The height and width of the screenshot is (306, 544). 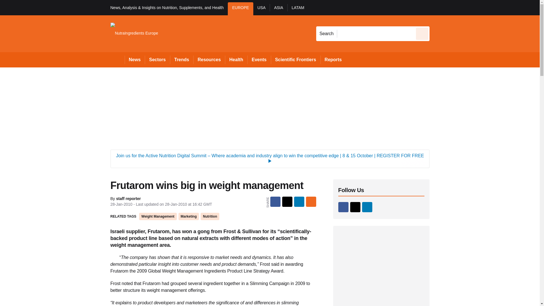 I want to click on Home, so click(x=117, y=59).